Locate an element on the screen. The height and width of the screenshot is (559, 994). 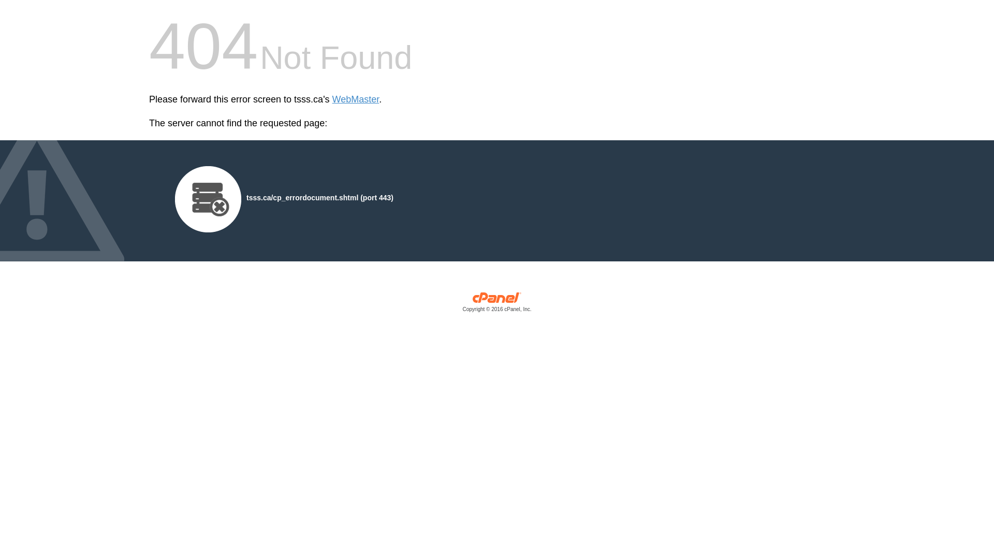
cPanel, Inc. is located at coordinates (497, 304).